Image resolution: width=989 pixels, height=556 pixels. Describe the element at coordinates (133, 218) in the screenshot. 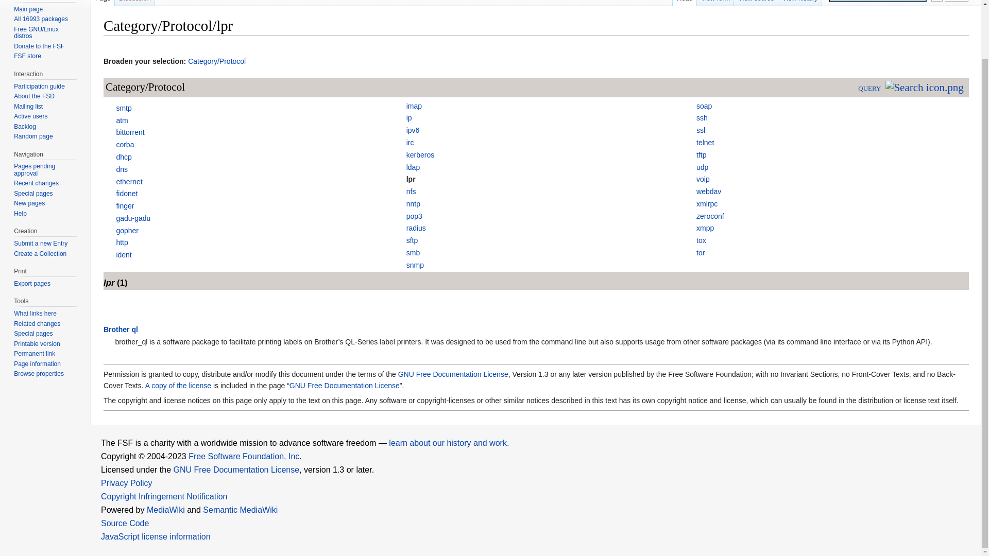

I see `gadu-gadu` at that location.